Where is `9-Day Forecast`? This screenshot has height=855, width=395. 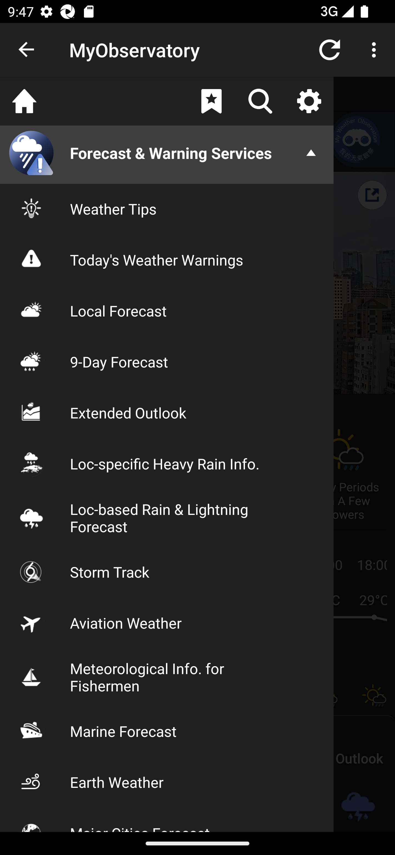 9-Day Forecast is located at coordinates (167, 362).